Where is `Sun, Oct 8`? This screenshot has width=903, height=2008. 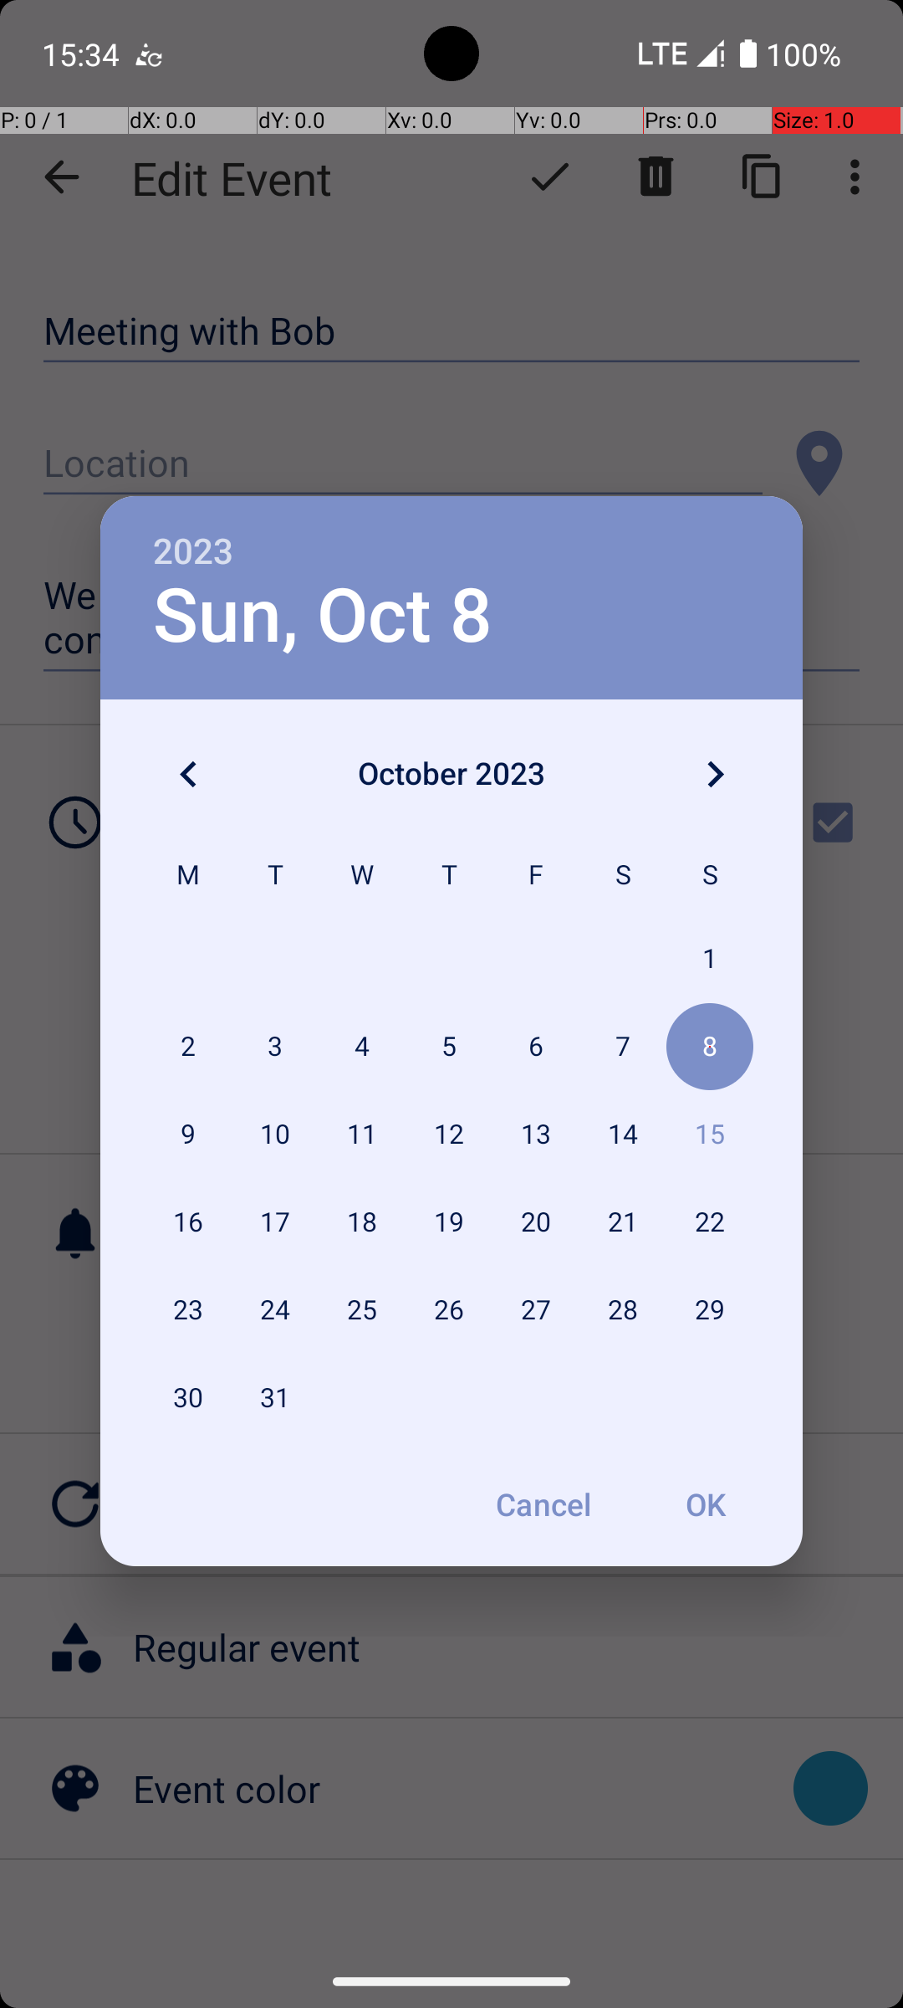
Sun, Oct 8 is located at coordinates (323, 616).